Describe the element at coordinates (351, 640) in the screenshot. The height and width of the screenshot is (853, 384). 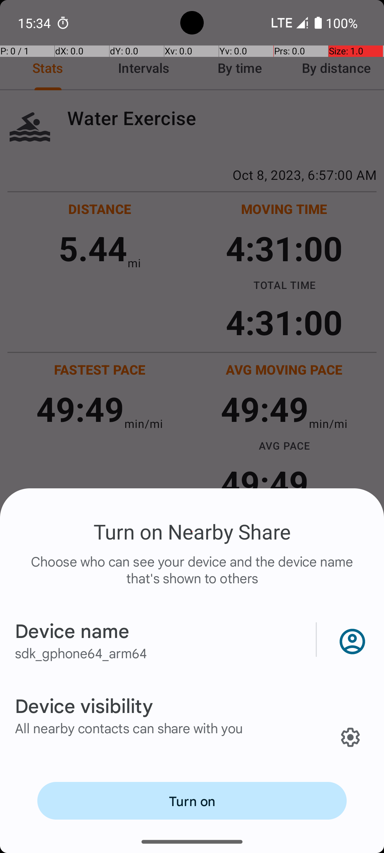
I see `No account found` at that location.